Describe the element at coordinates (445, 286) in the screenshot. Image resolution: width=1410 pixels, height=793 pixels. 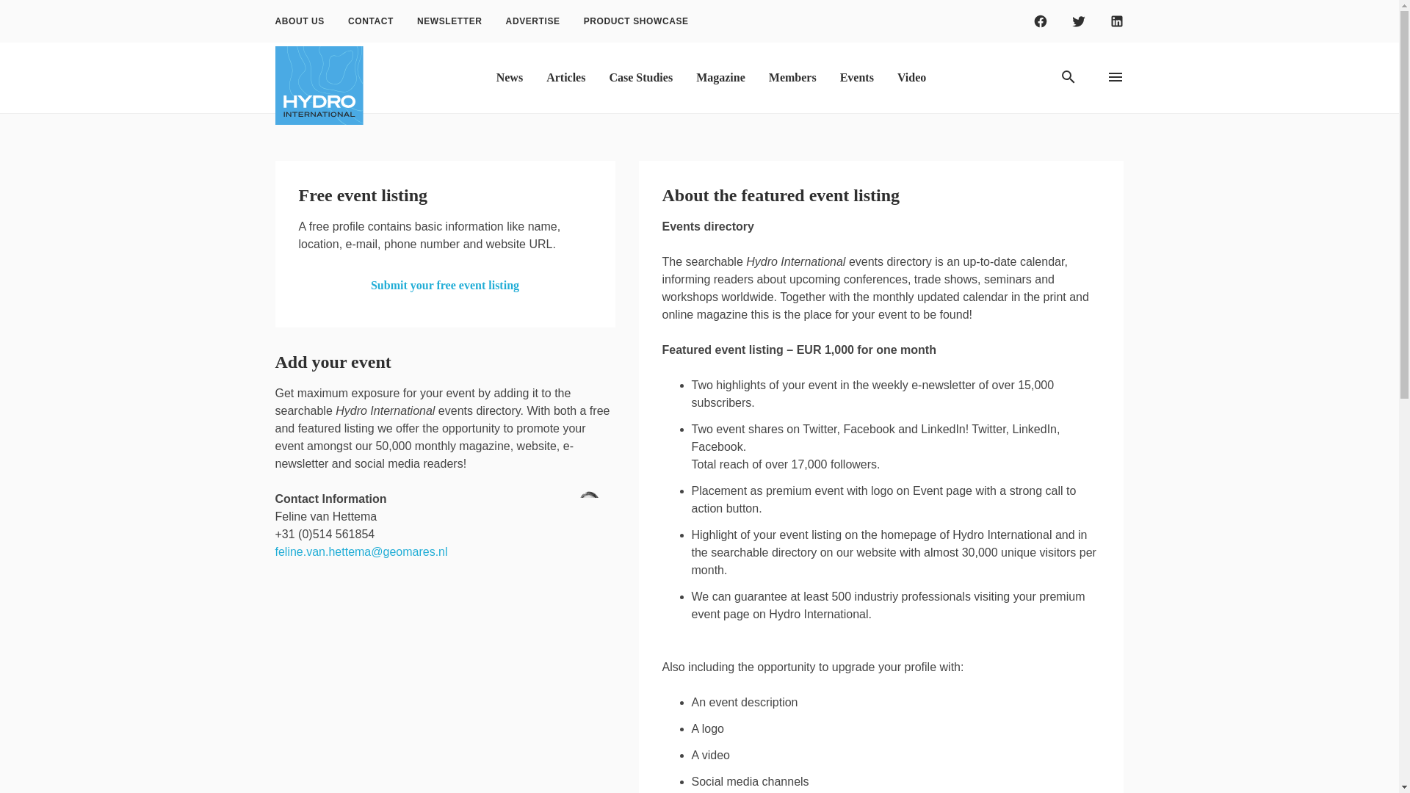
I see `Submit your free event listing` at that location.